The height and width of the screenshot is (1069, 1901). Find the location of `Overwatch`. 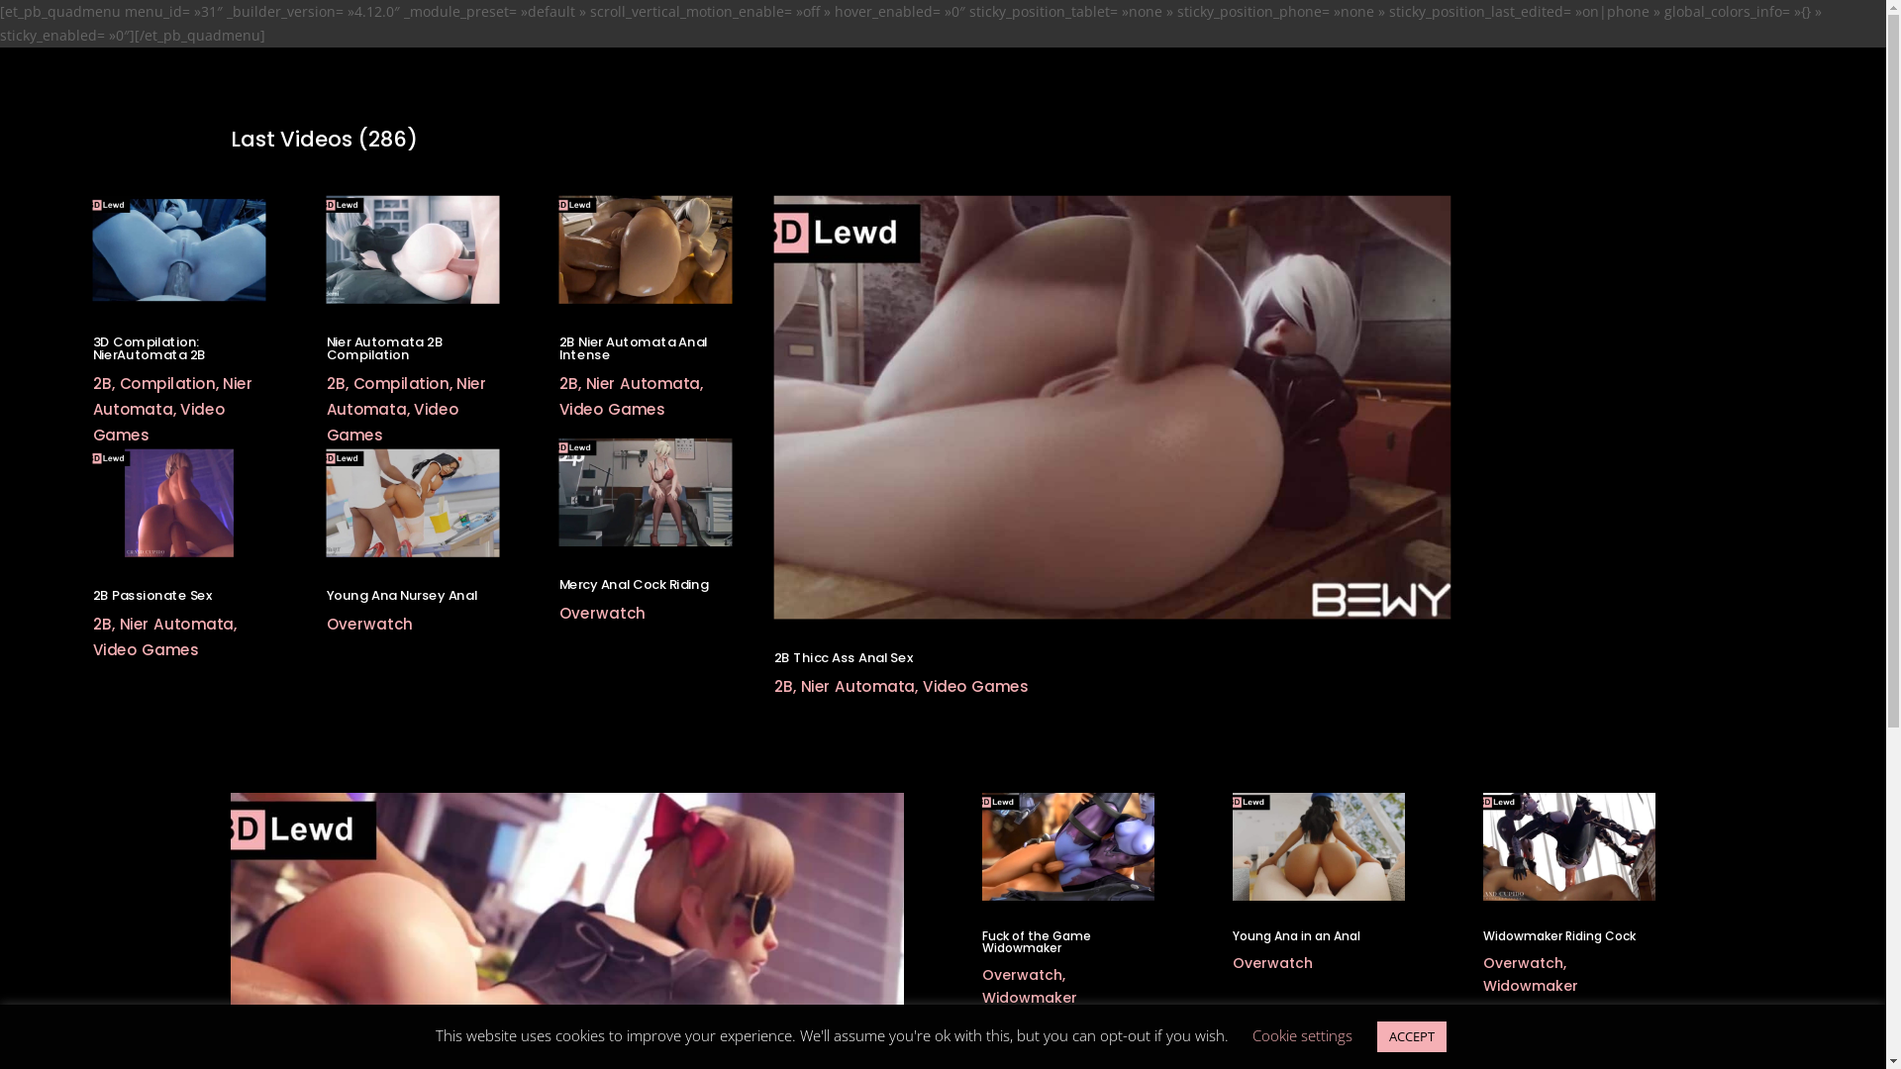

Overwatch is located at coordinates (366, 624).